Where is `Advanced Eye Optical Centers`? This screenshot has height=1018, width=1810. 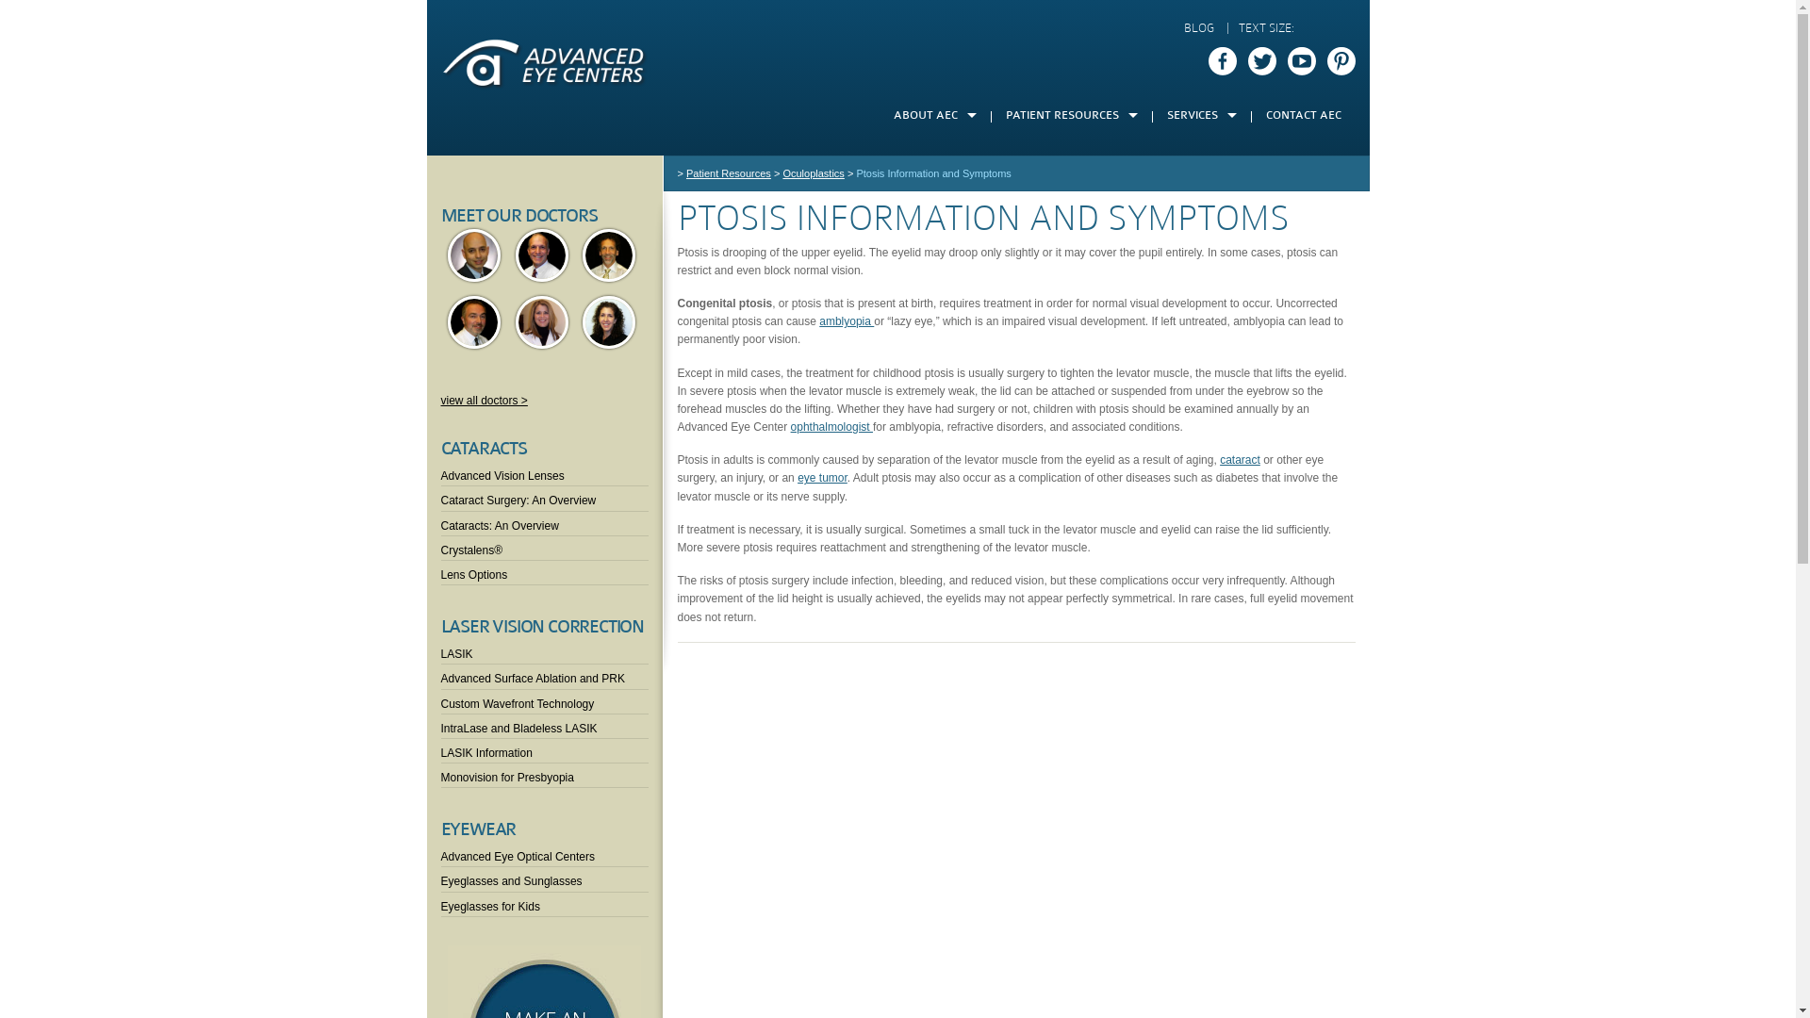
Advanced Eye Optical Centers is located at coordinates (545, 854).